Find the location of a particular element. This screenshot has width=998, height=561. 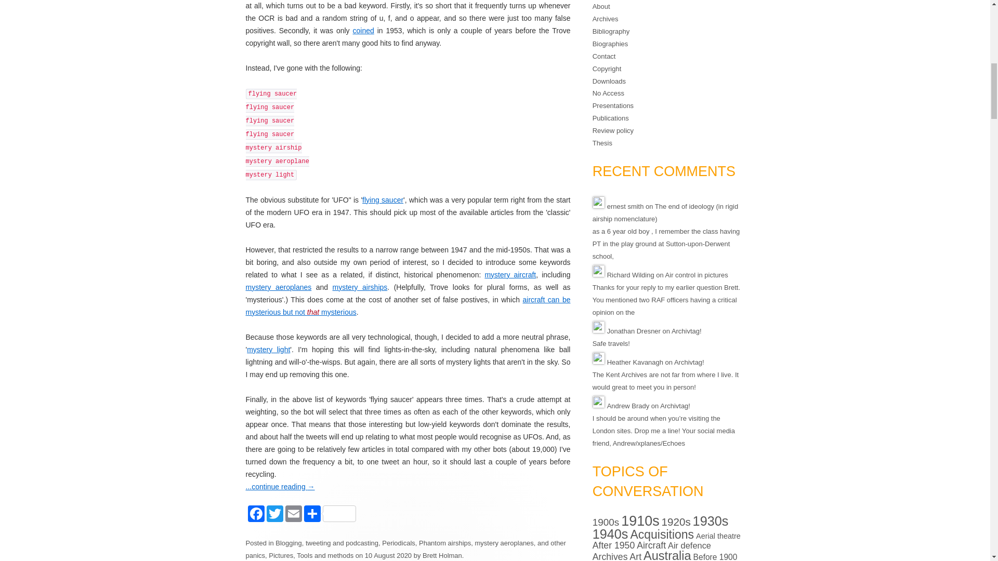

Phantom airships, mystery aeroplanes, and other panics is located at coordinates (405, 549).